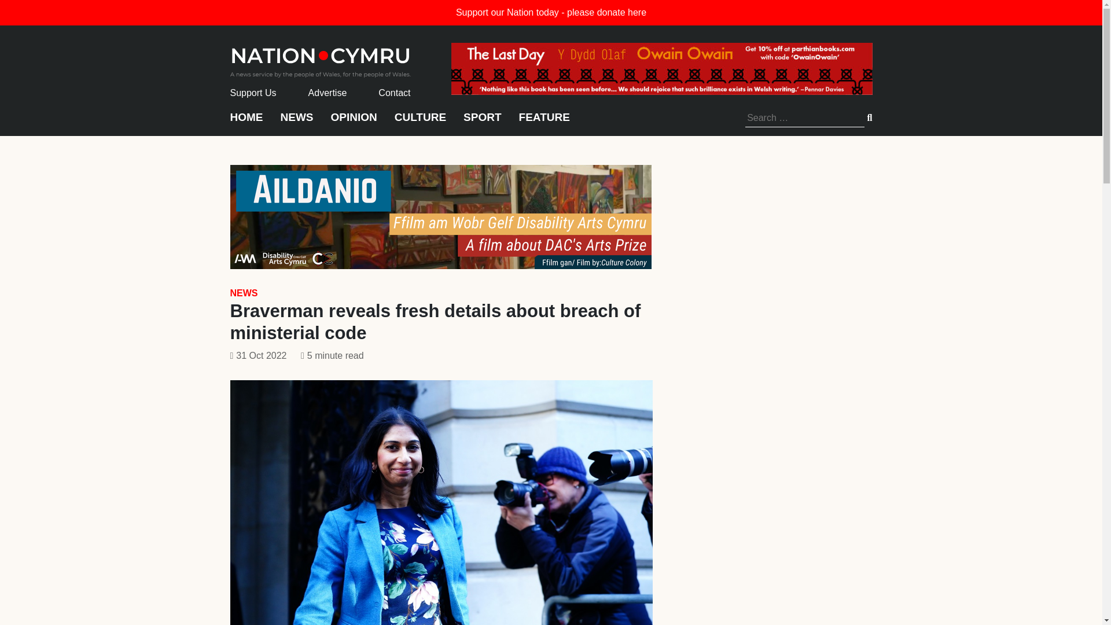  What do you see at coordinates (296, 123) in the screenshot?
I see `NEWS` at bounding box center [296, 123].